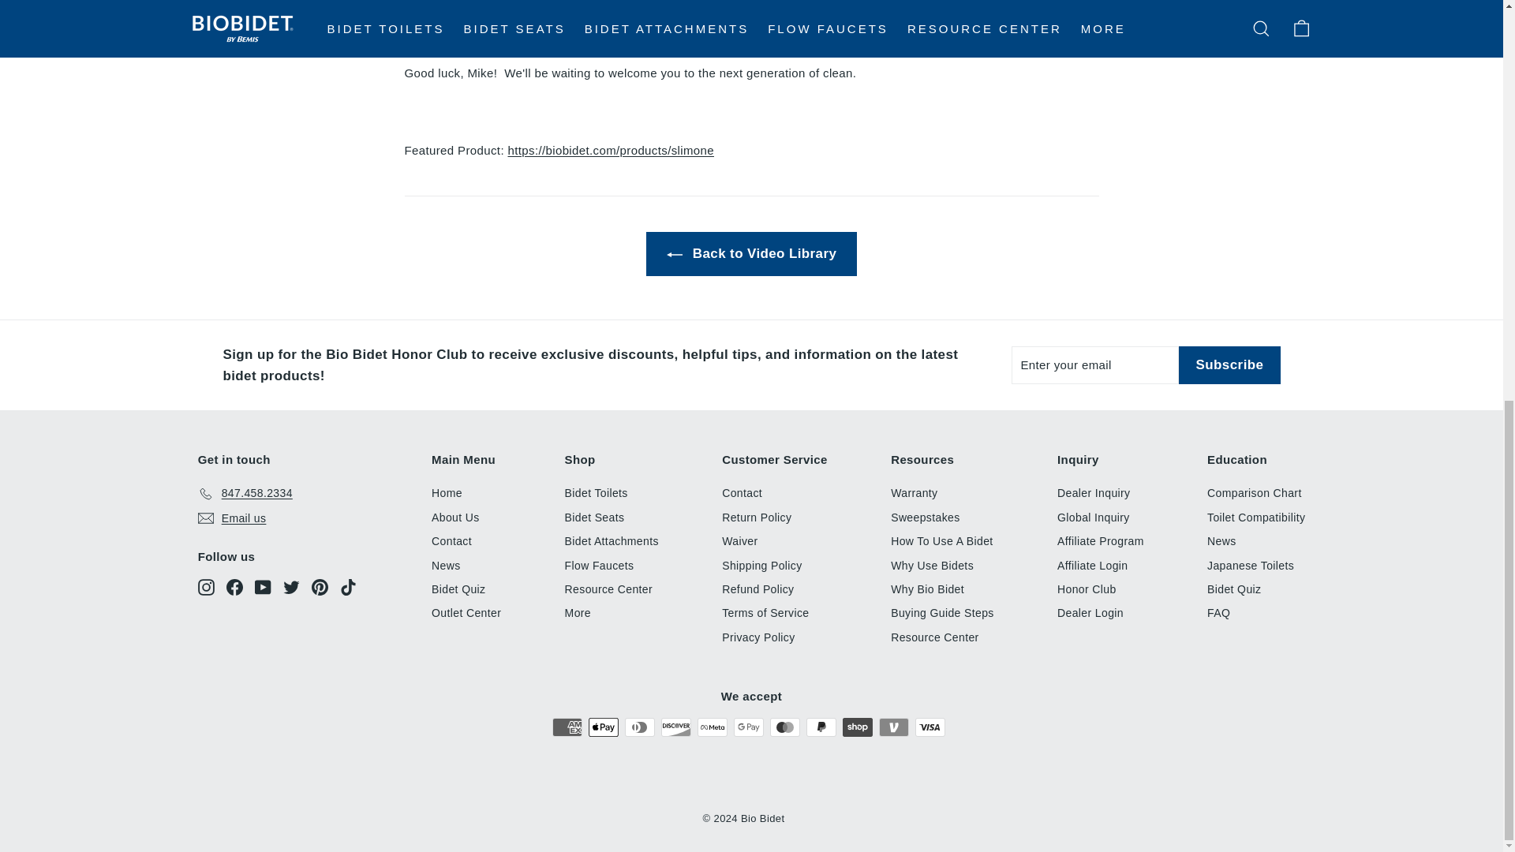  Describe the element at coordinates (207, 587) in the screenshot. I see `Bio Bidet on Instagram` at that location.